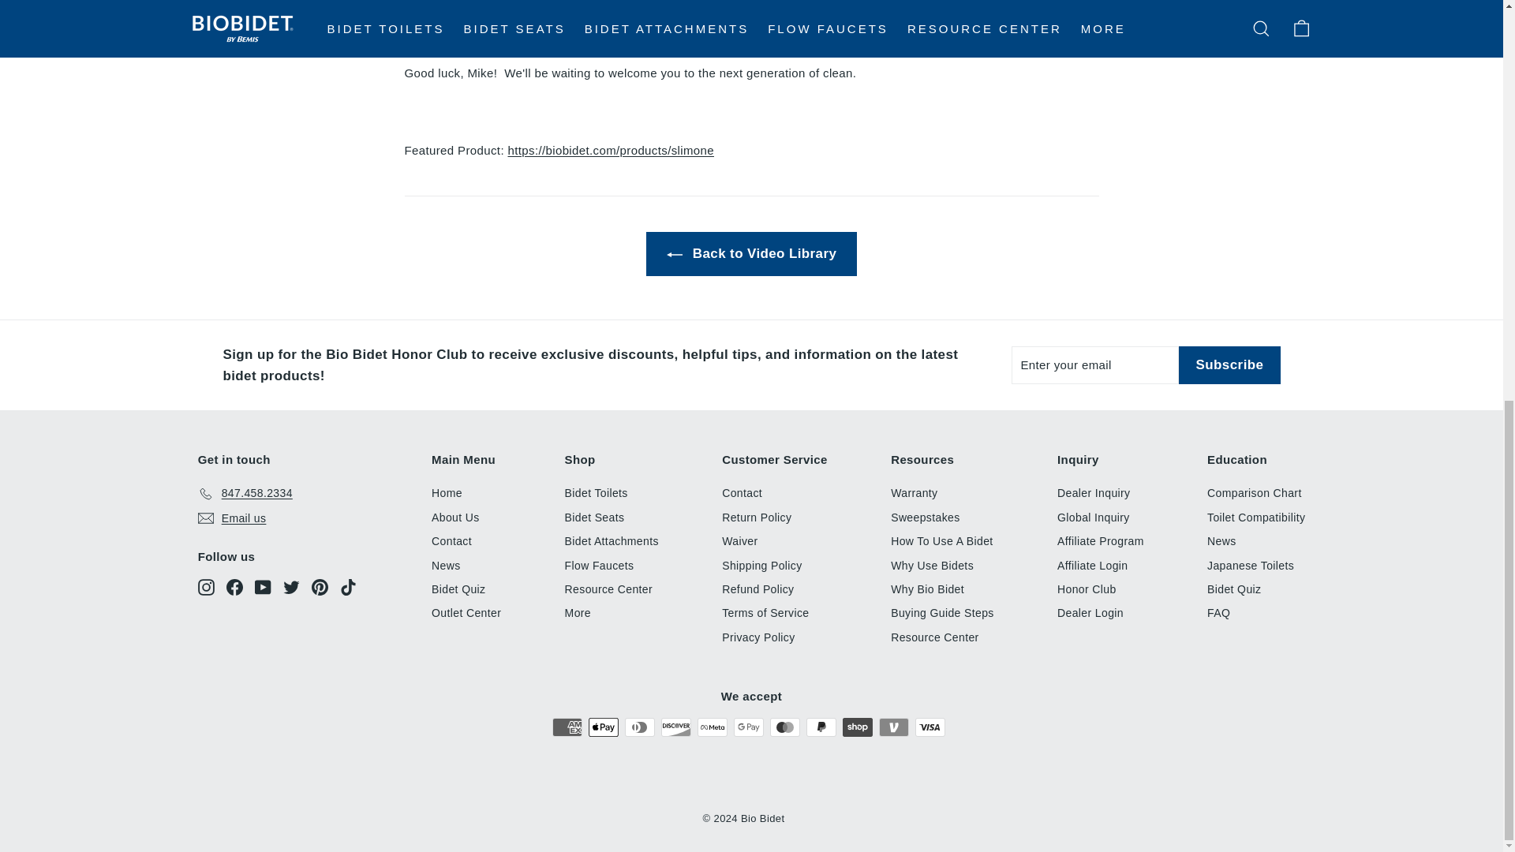  Describe the element at coordinates (207, 587) in the screenshot. I see `Bio Bidet on Instagram` at that location.